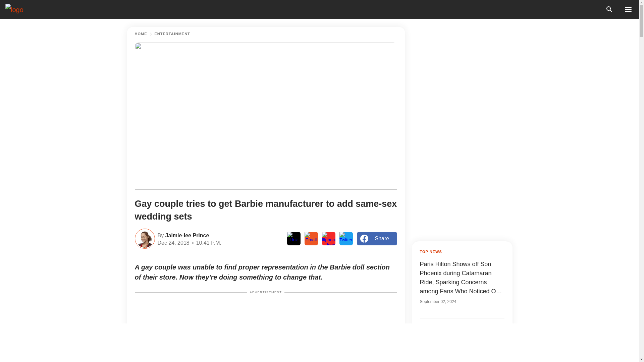 This screenshot has height=362, width=644. Describe the element at coordinates (141, 34) in the screenshot. I see `HOME` at that location.